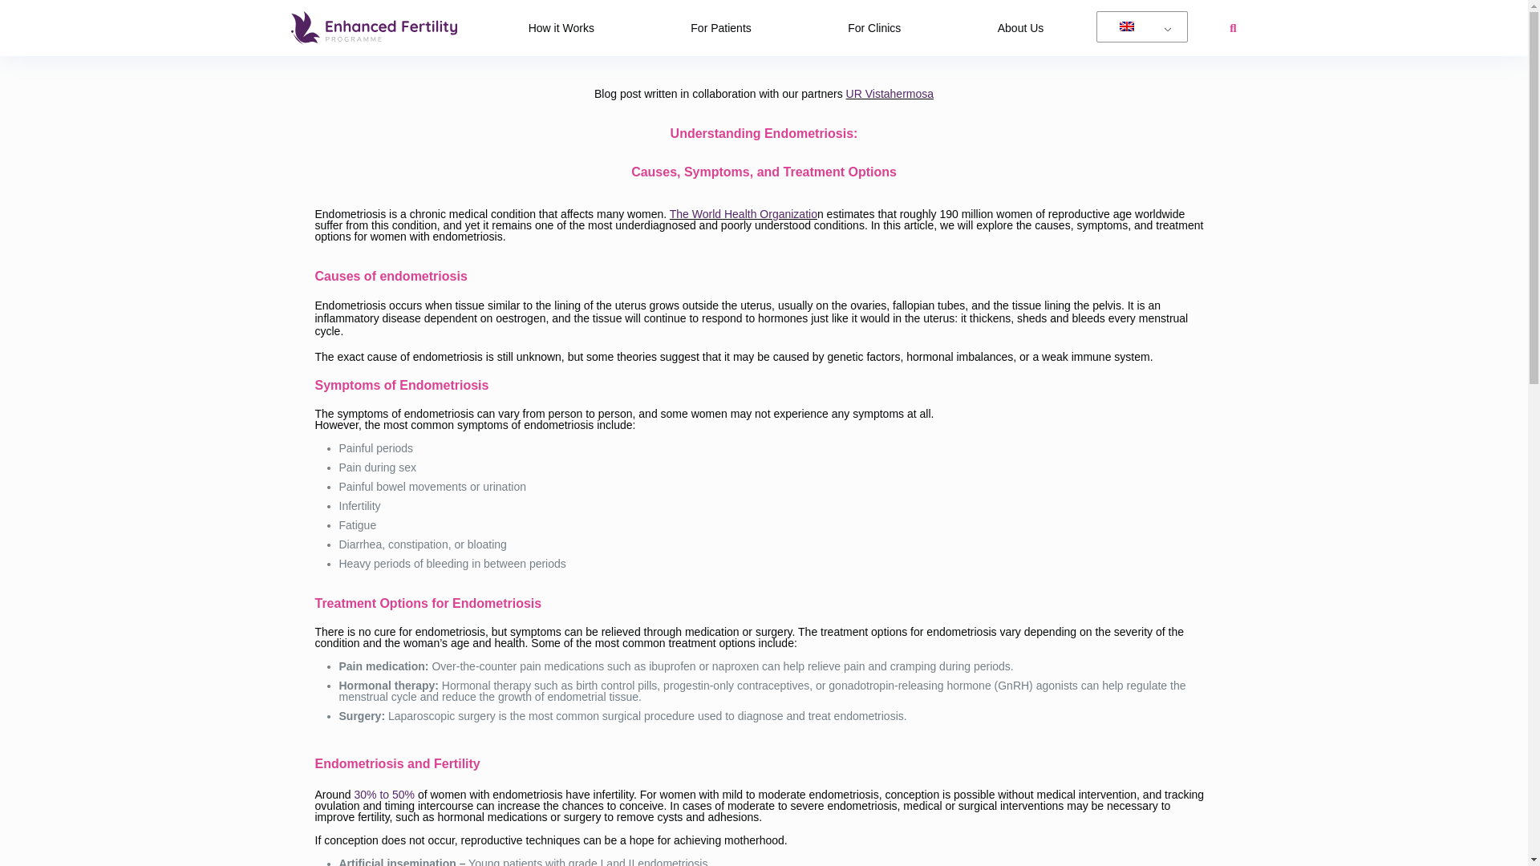 This screenshot has height=866, width=1540. I want to click on About Us, so click(1020, 27).